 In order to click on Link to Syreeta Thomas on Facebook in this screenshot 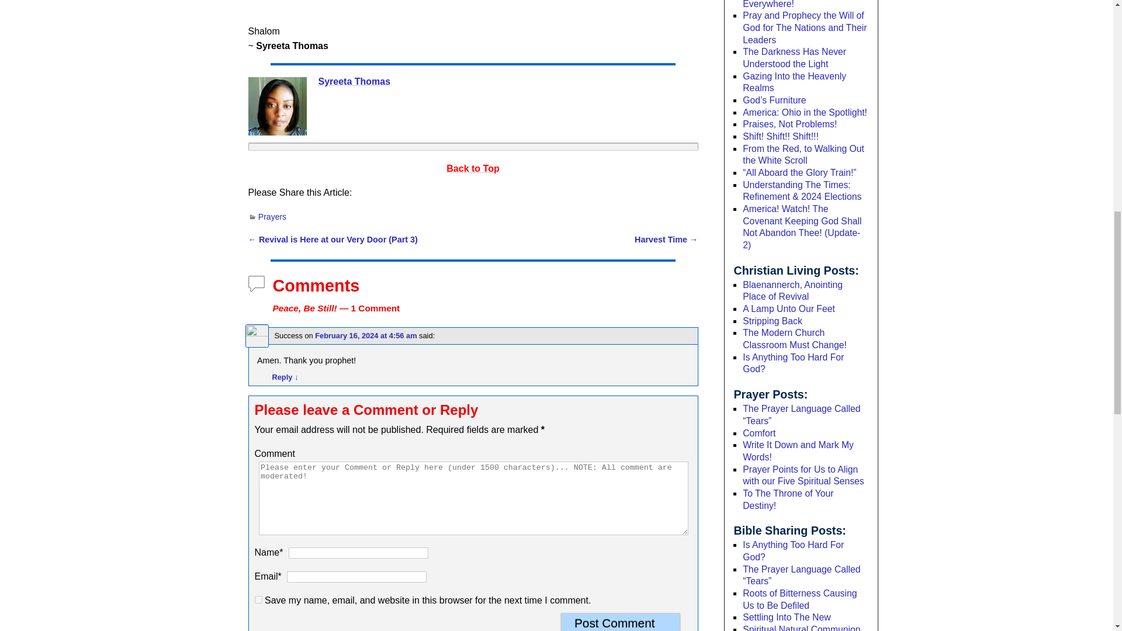, I will do `click(277, 106)`.